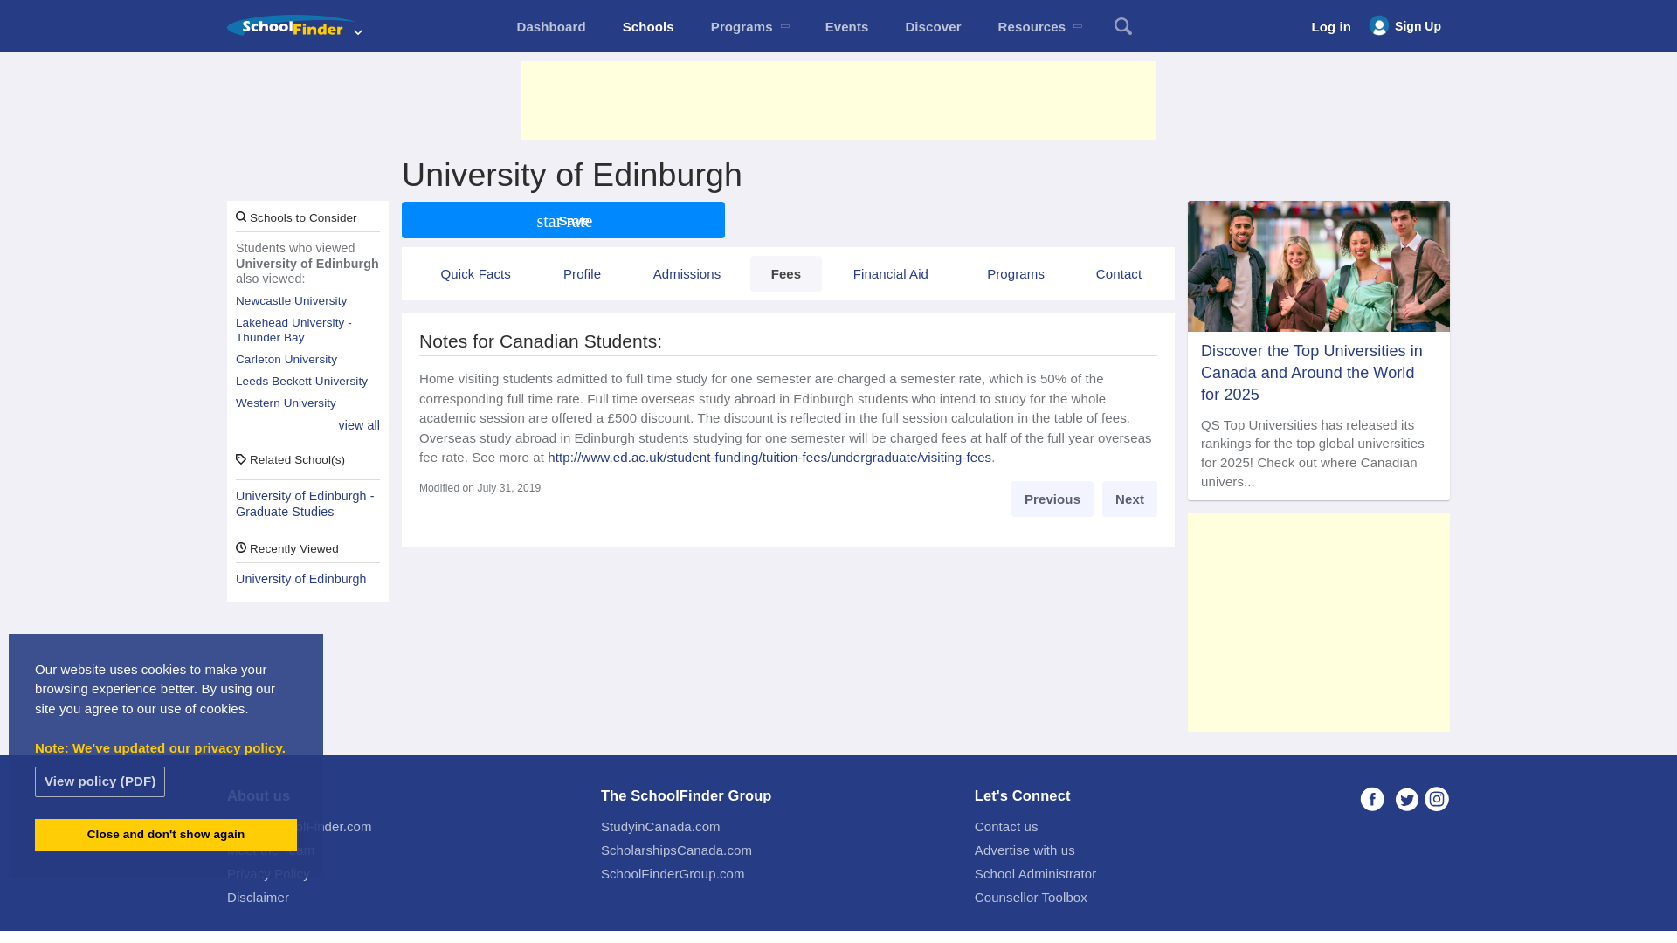  Describe the element at coordinates (838, 100) in the screenshot. I see `Advertisement` at that location.